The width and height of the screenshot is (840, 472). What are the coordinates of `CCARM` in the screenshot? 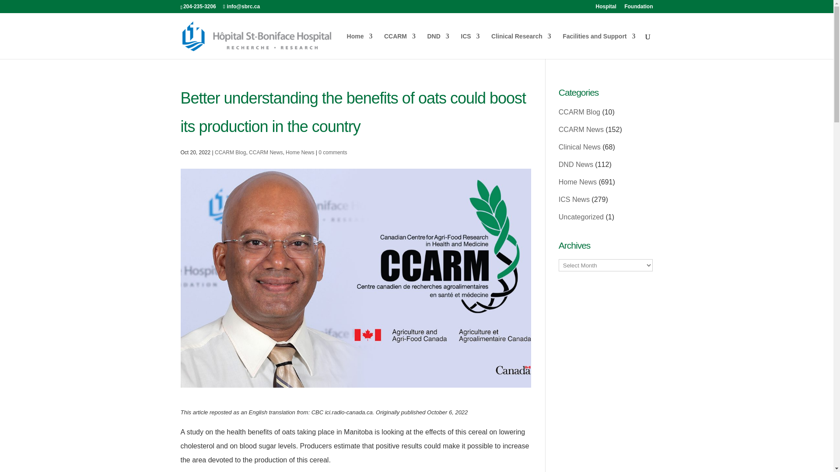 It's located at (400, 46).